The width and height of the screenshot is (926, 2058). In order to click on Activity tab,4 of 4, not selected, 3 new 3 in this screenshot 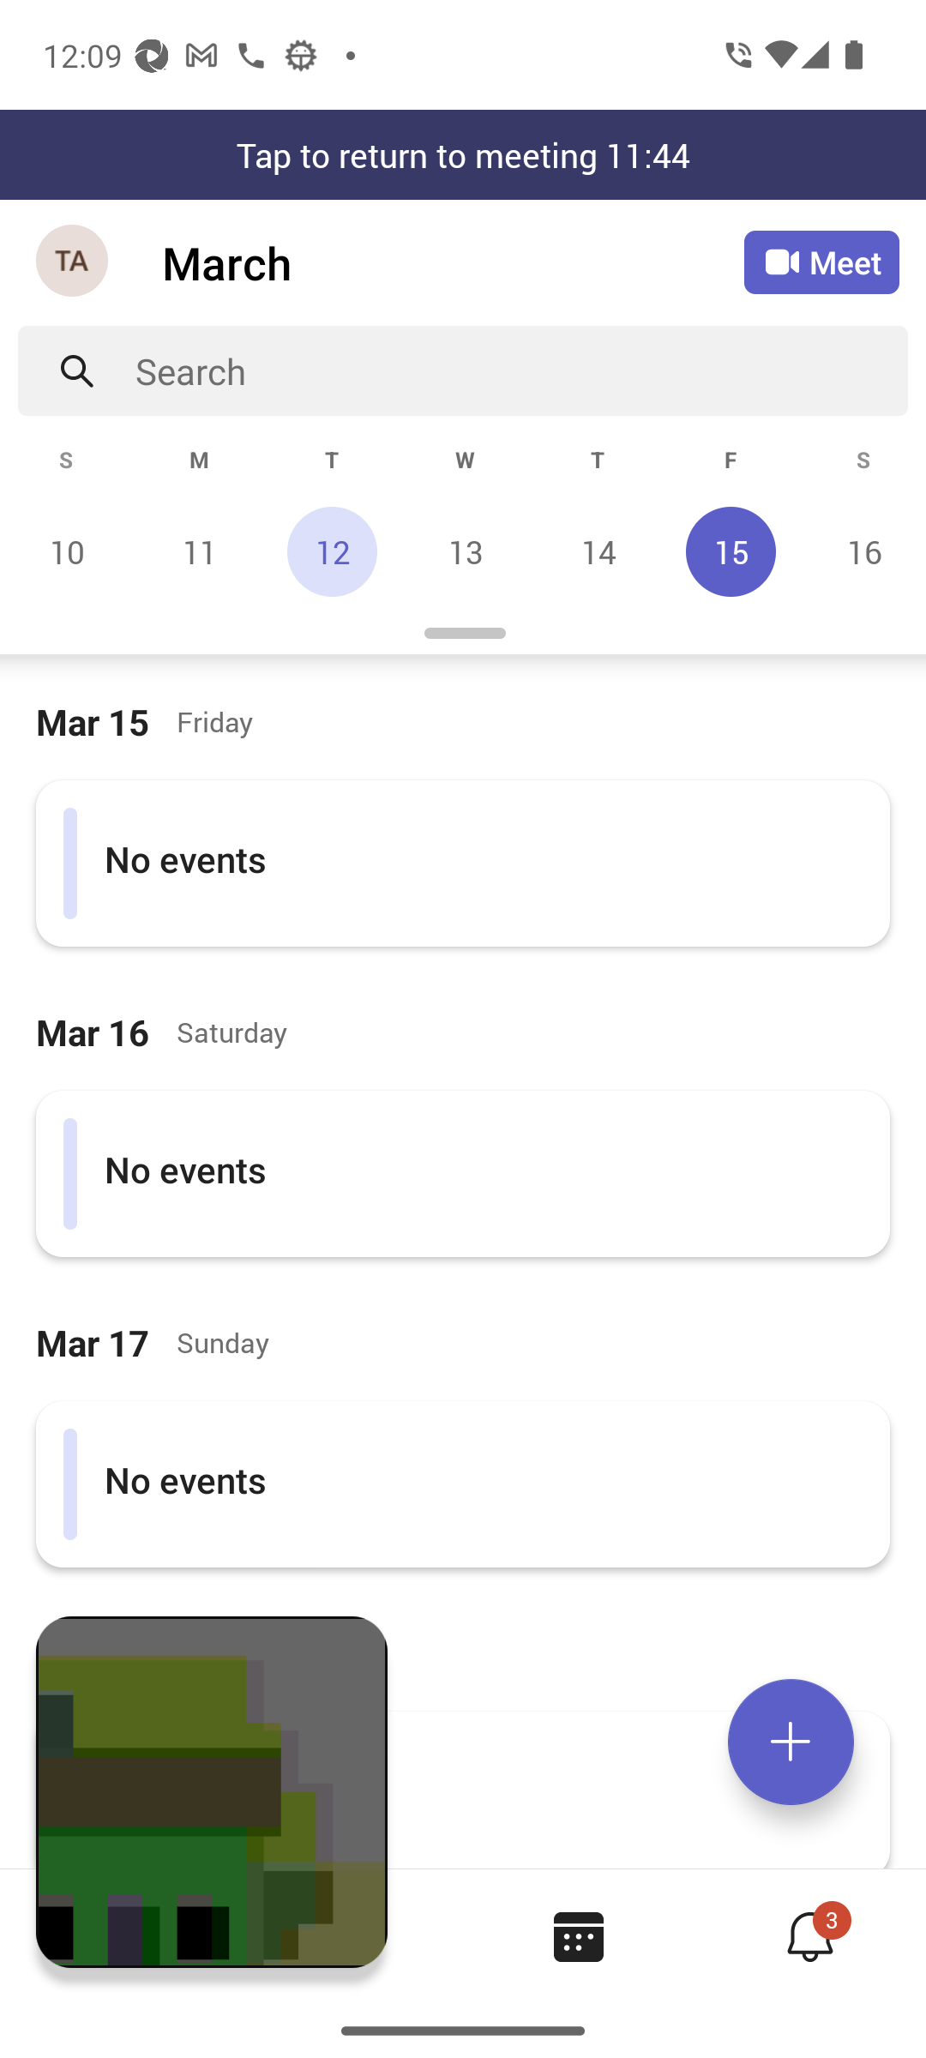, I will do `click(809, 1936)`.